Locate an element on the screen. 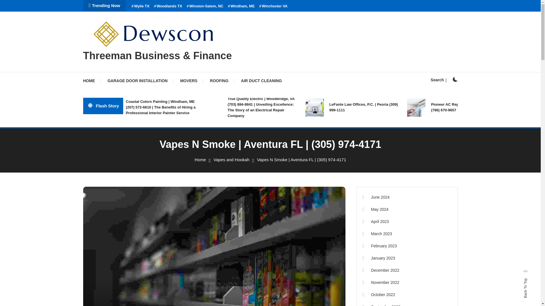  Vapes and Hookah is located at coordinates (231, 160).